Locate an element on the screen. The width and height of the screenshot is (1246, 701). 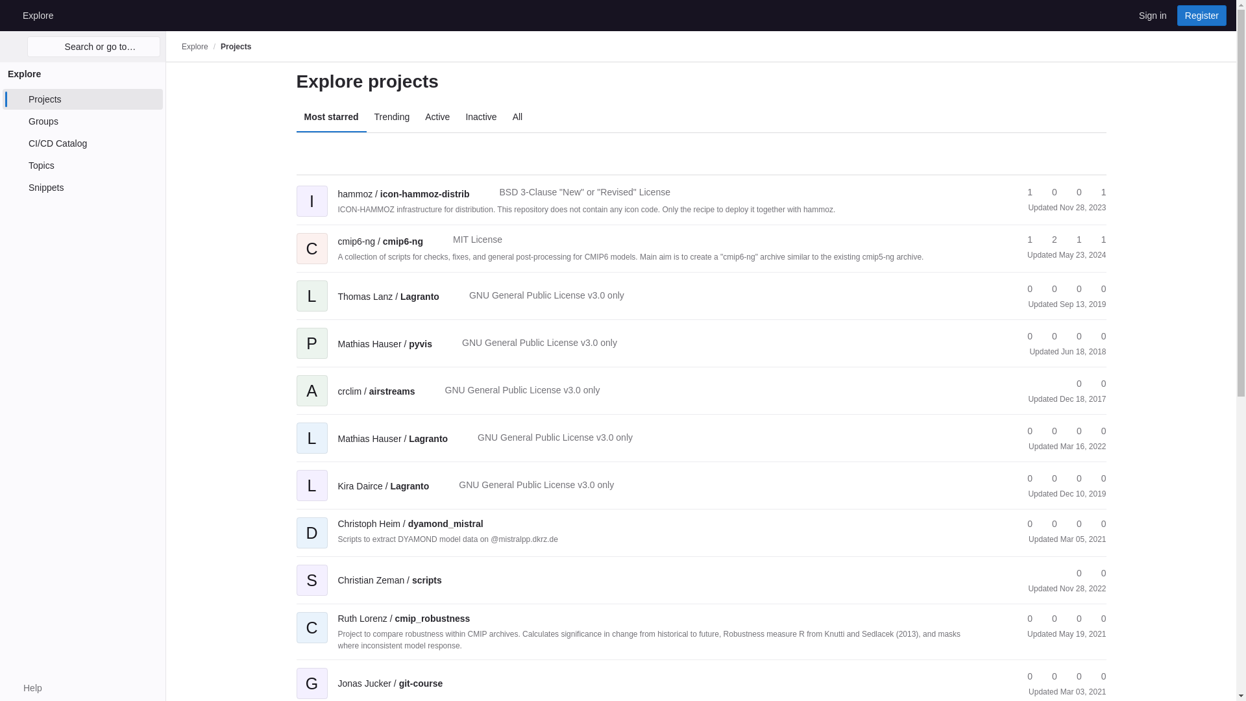
Most starred is located at coordinates (331, 117).